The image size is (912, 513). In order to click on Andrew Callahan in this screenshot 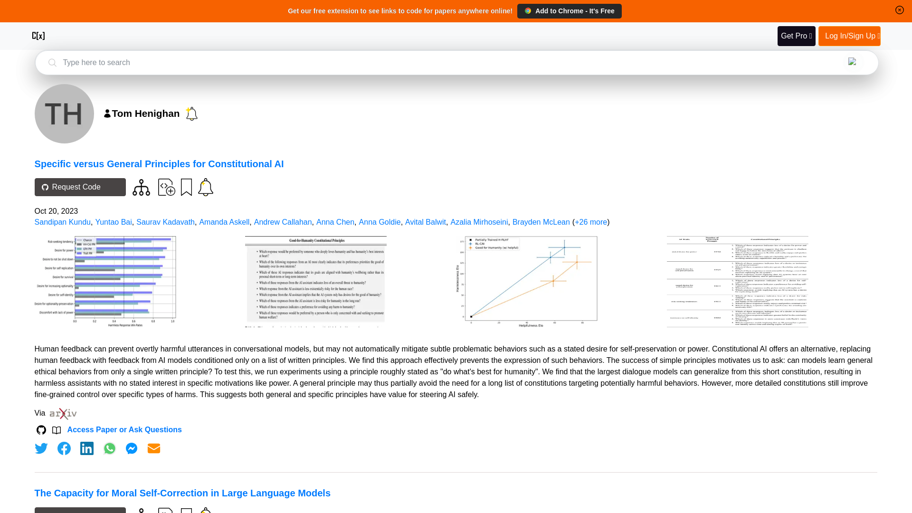, I will do `click(283, 222)`.